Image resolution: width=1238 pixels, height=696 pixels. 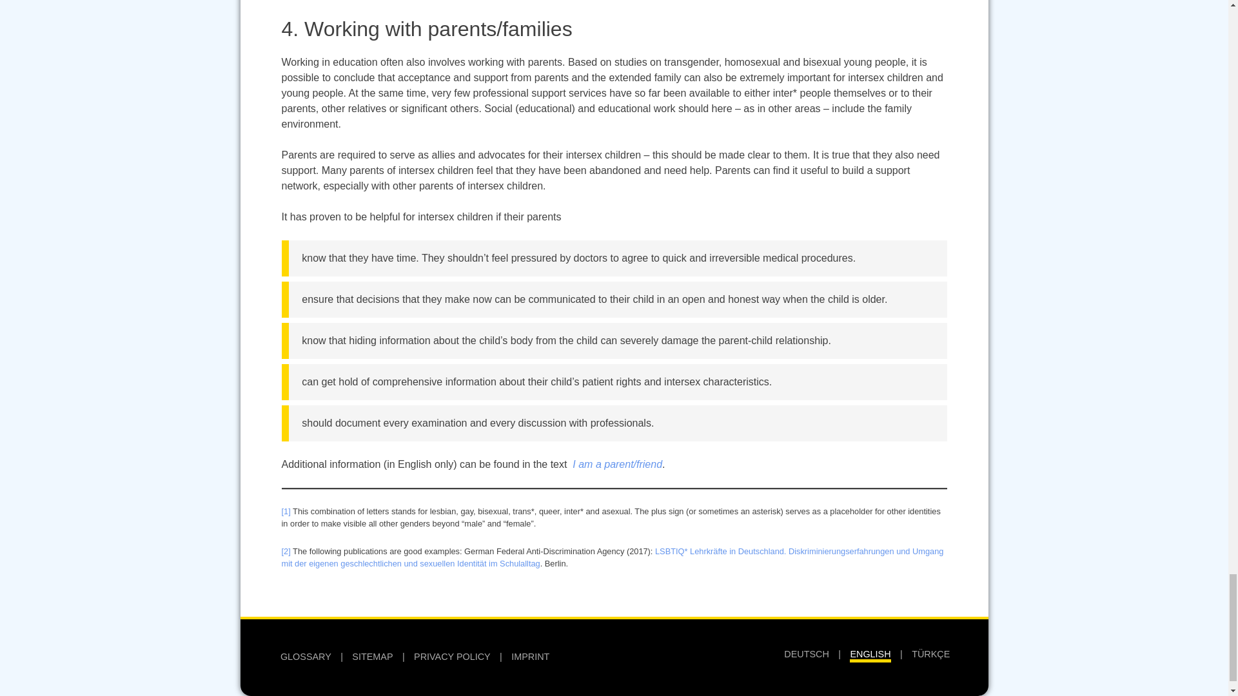 I want to click on PRIVACY POLICY, so click(x=451, y=656).